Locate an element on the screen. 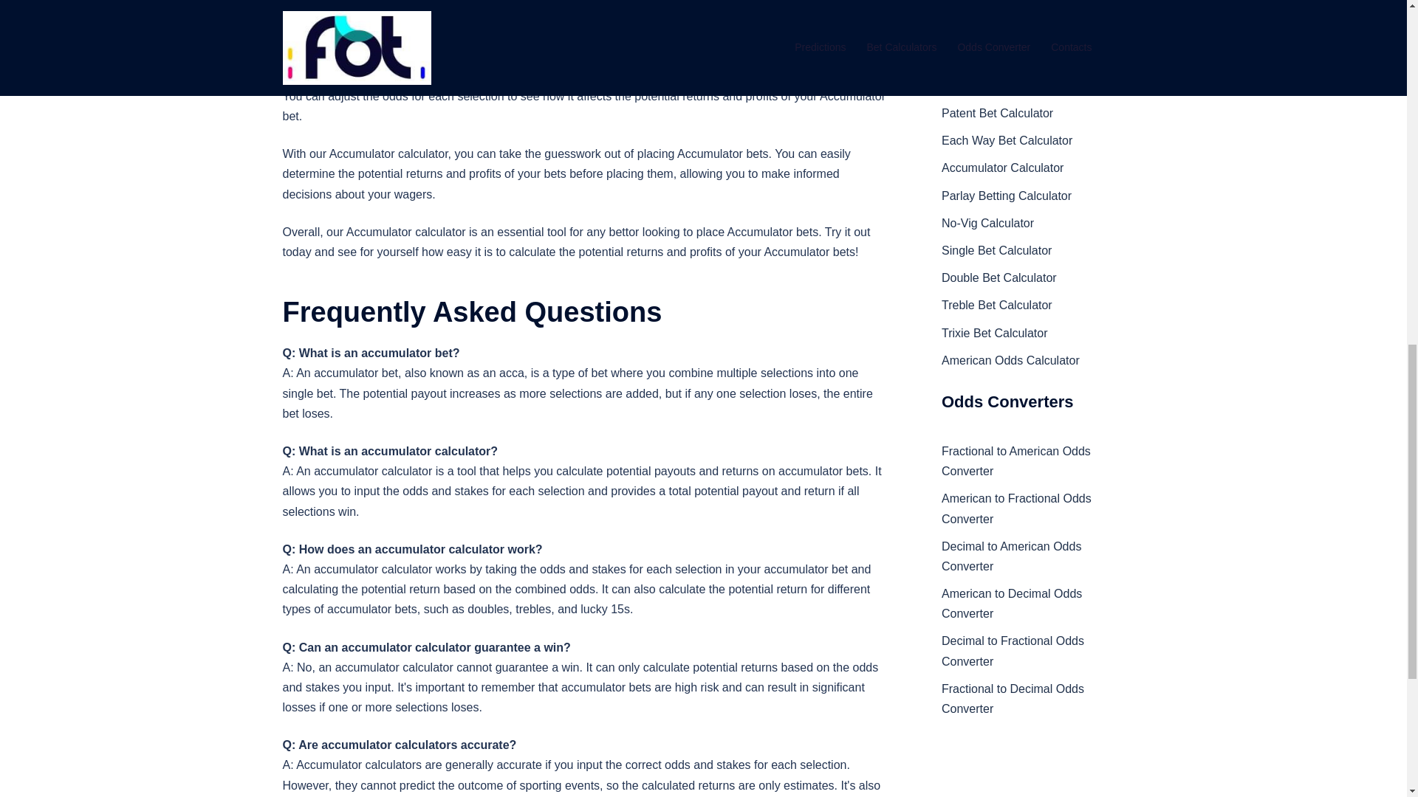 This screenshot has width=1418, height=797. Treble Bet Calculator is located at coordinates (996, 306).